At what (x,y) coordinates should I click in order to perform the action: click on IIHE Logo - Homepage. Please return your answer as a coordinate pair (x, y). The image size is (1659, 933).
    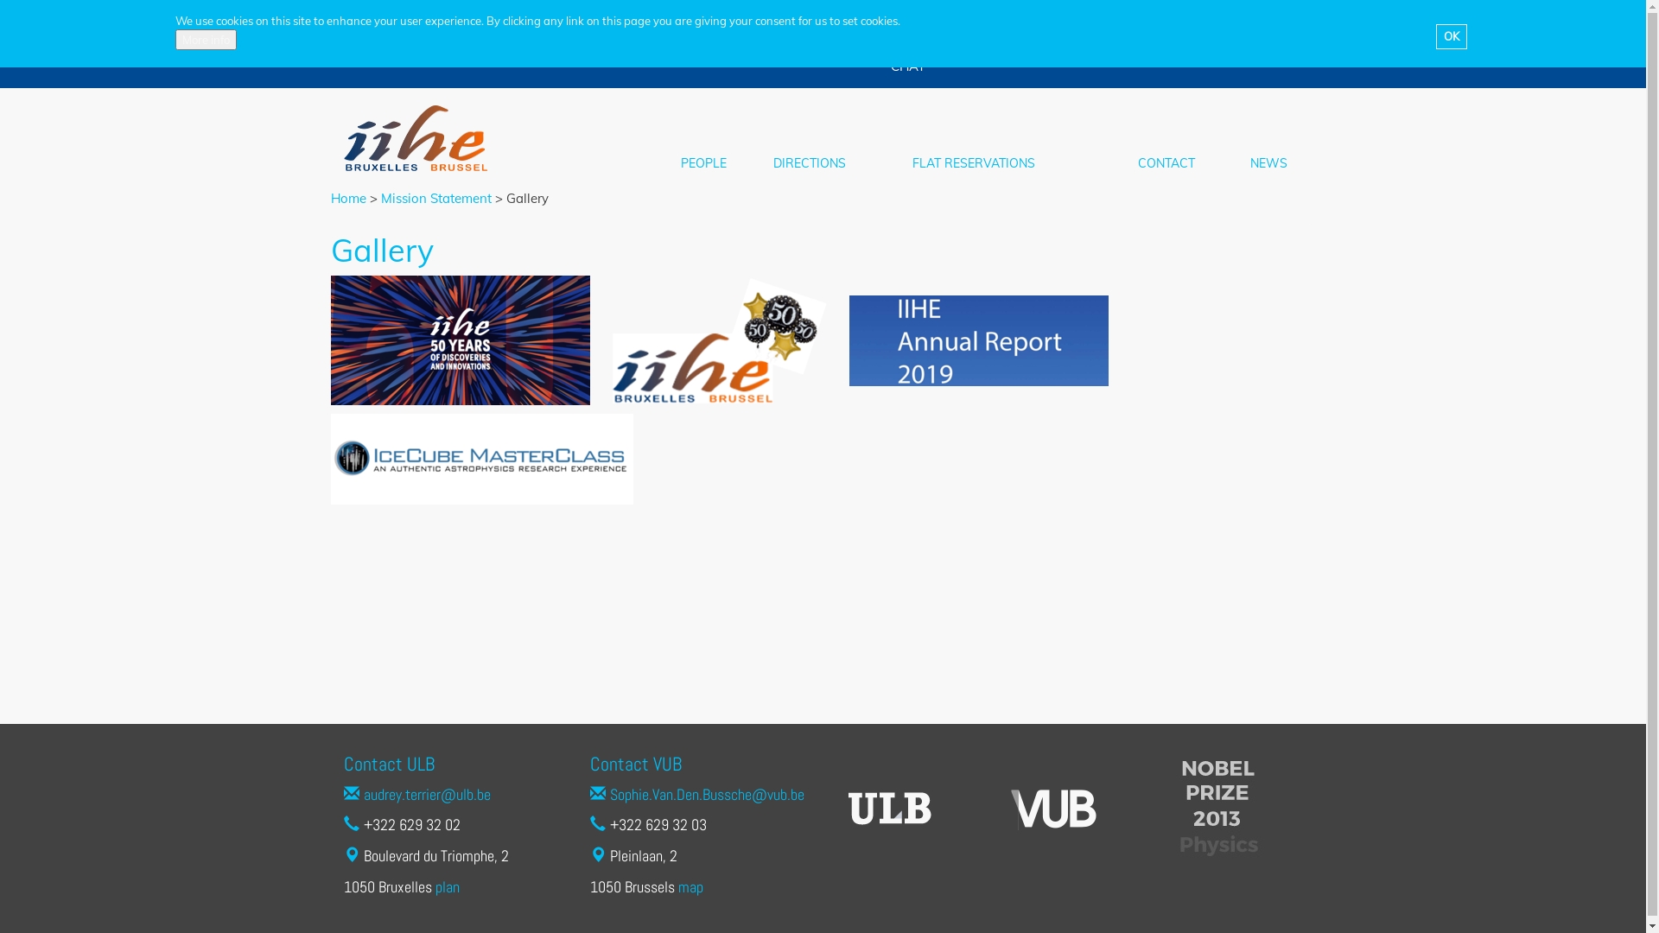
    Looking at the image, I should click on (416, 138).